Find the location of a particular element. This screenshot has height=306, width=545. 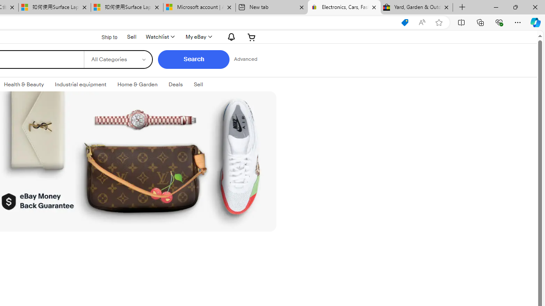

Shopping in Microsoft Edge is located at coordinates (404, 23).